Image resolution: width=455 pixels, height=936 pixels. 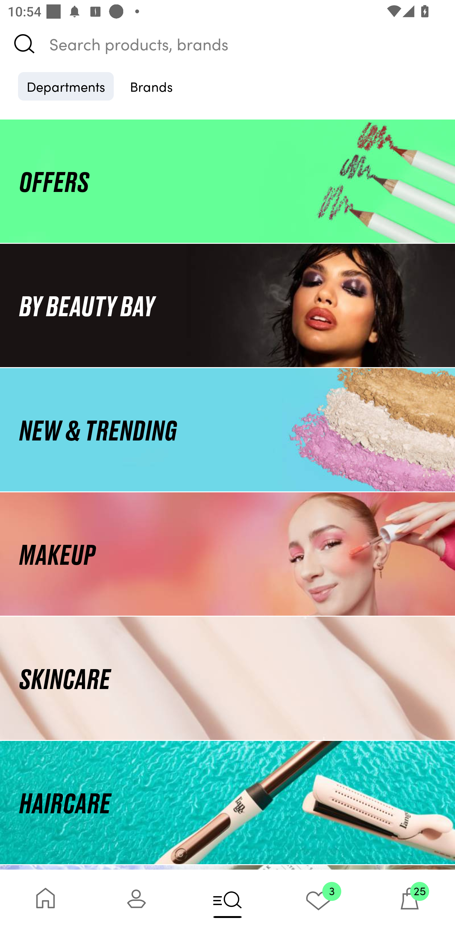 I want to click on 25, so click(x=409, y=902).